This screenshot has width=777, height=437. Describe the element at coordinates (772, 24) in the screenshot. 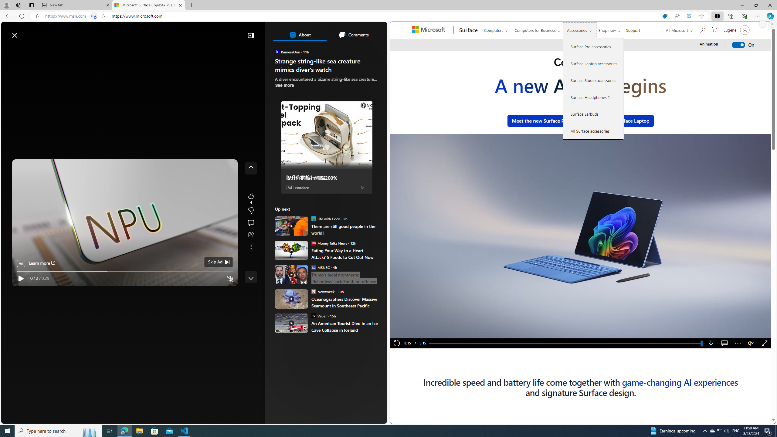

I see `Close split screen.` at that location.